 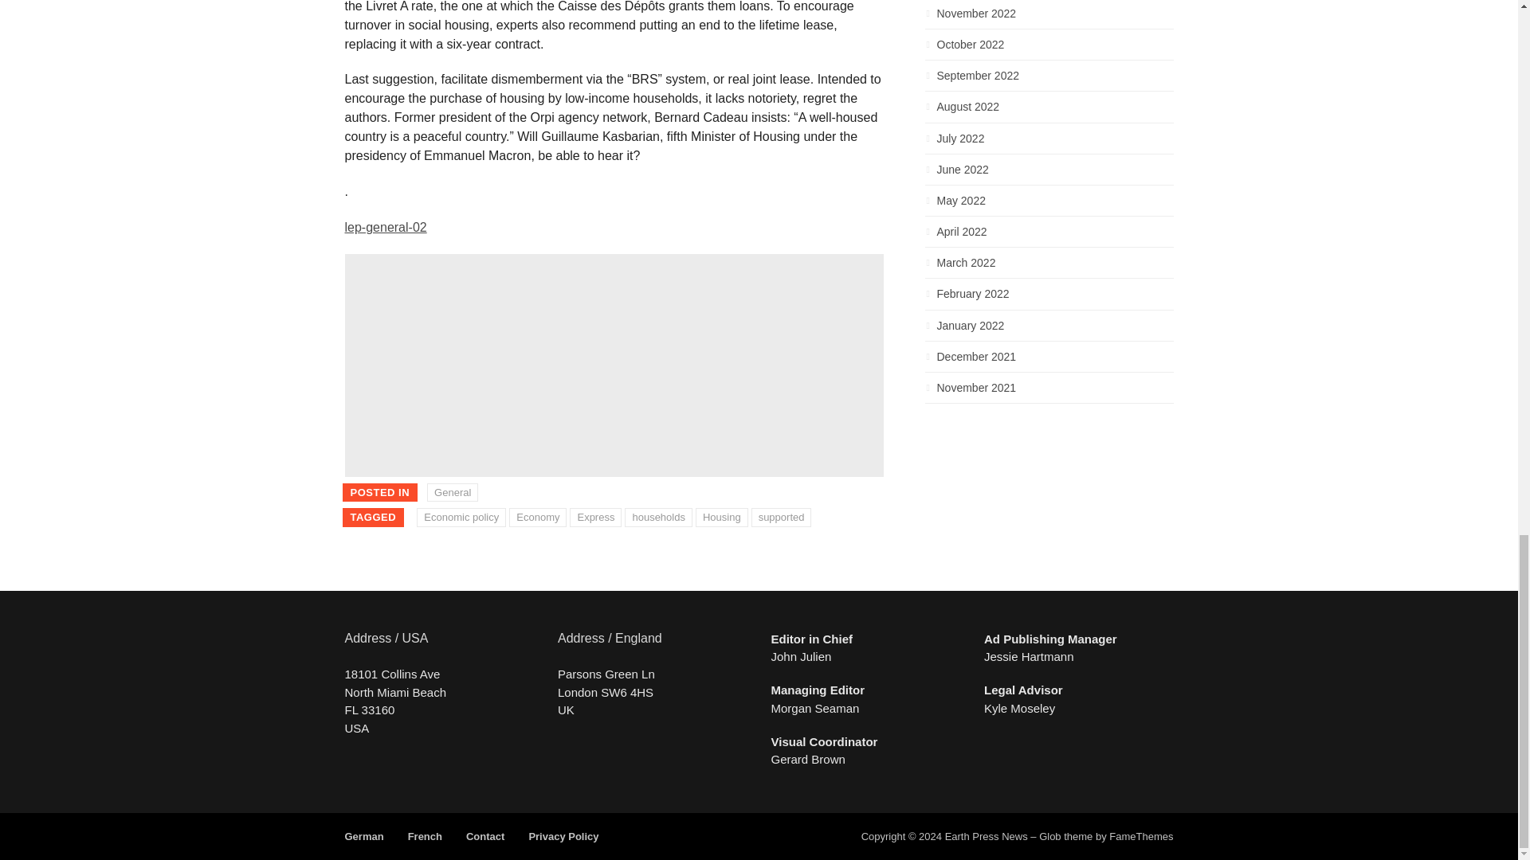 I want to click on supported, so click(x=781, y=518).